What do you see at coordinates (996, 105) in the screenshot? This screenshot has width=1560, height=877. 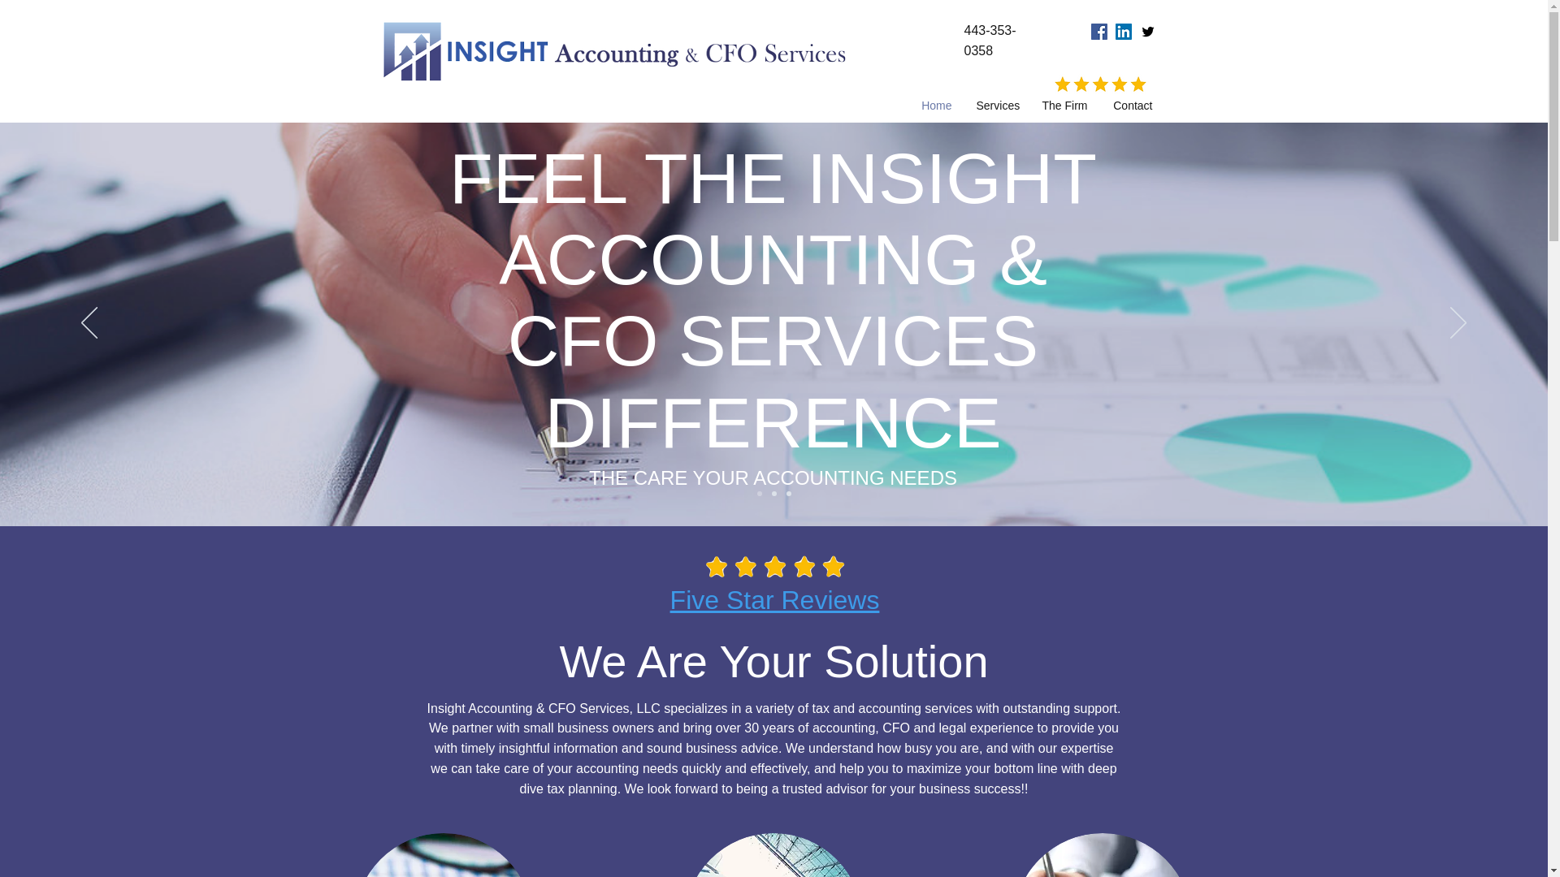 I see `Services` at bounding box center [996, 105].